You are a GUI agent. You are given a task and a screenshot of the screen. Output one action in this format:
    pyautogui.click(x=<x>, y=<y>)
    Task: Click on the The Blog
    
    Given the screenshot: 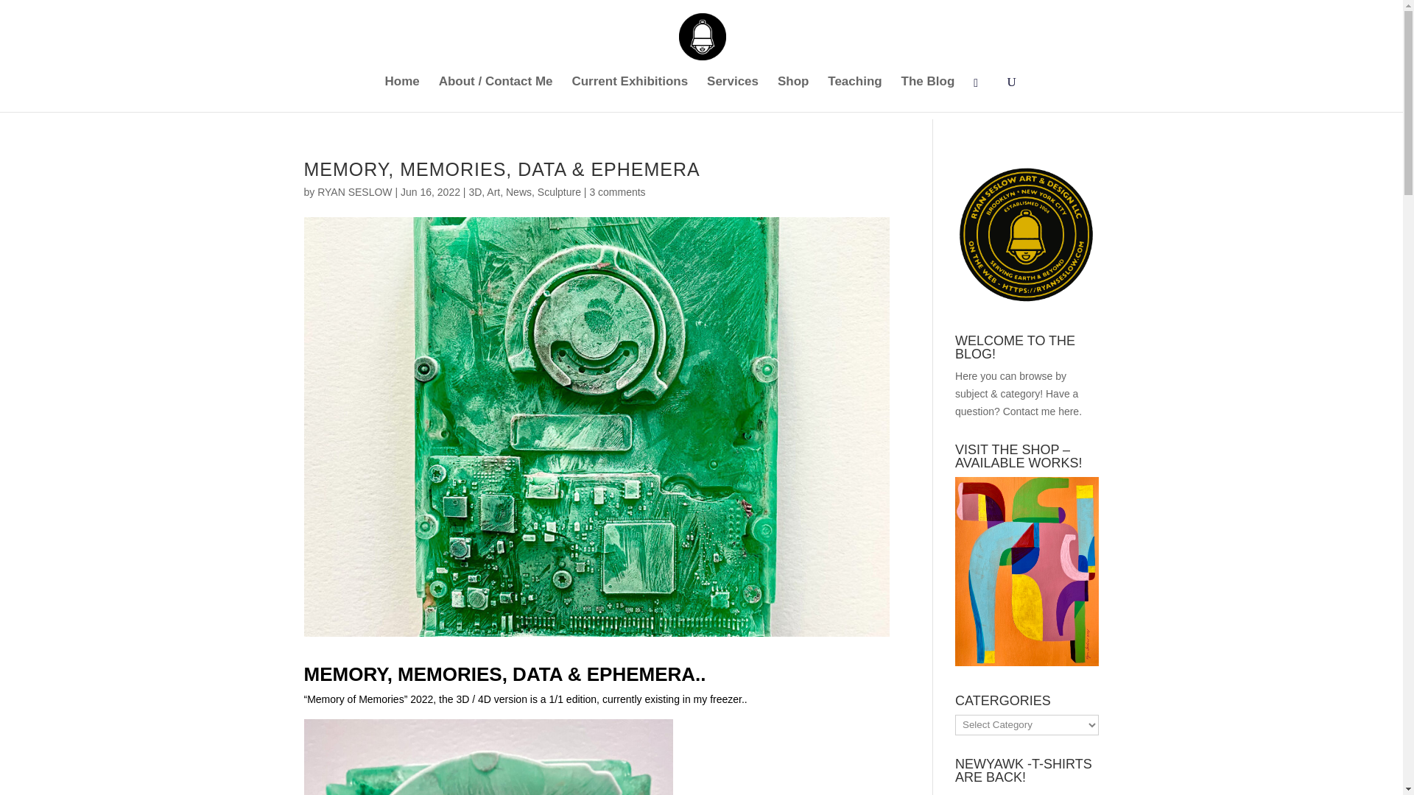 What is the action you would take?
    pyautogui.click(x=928, y=94)
    